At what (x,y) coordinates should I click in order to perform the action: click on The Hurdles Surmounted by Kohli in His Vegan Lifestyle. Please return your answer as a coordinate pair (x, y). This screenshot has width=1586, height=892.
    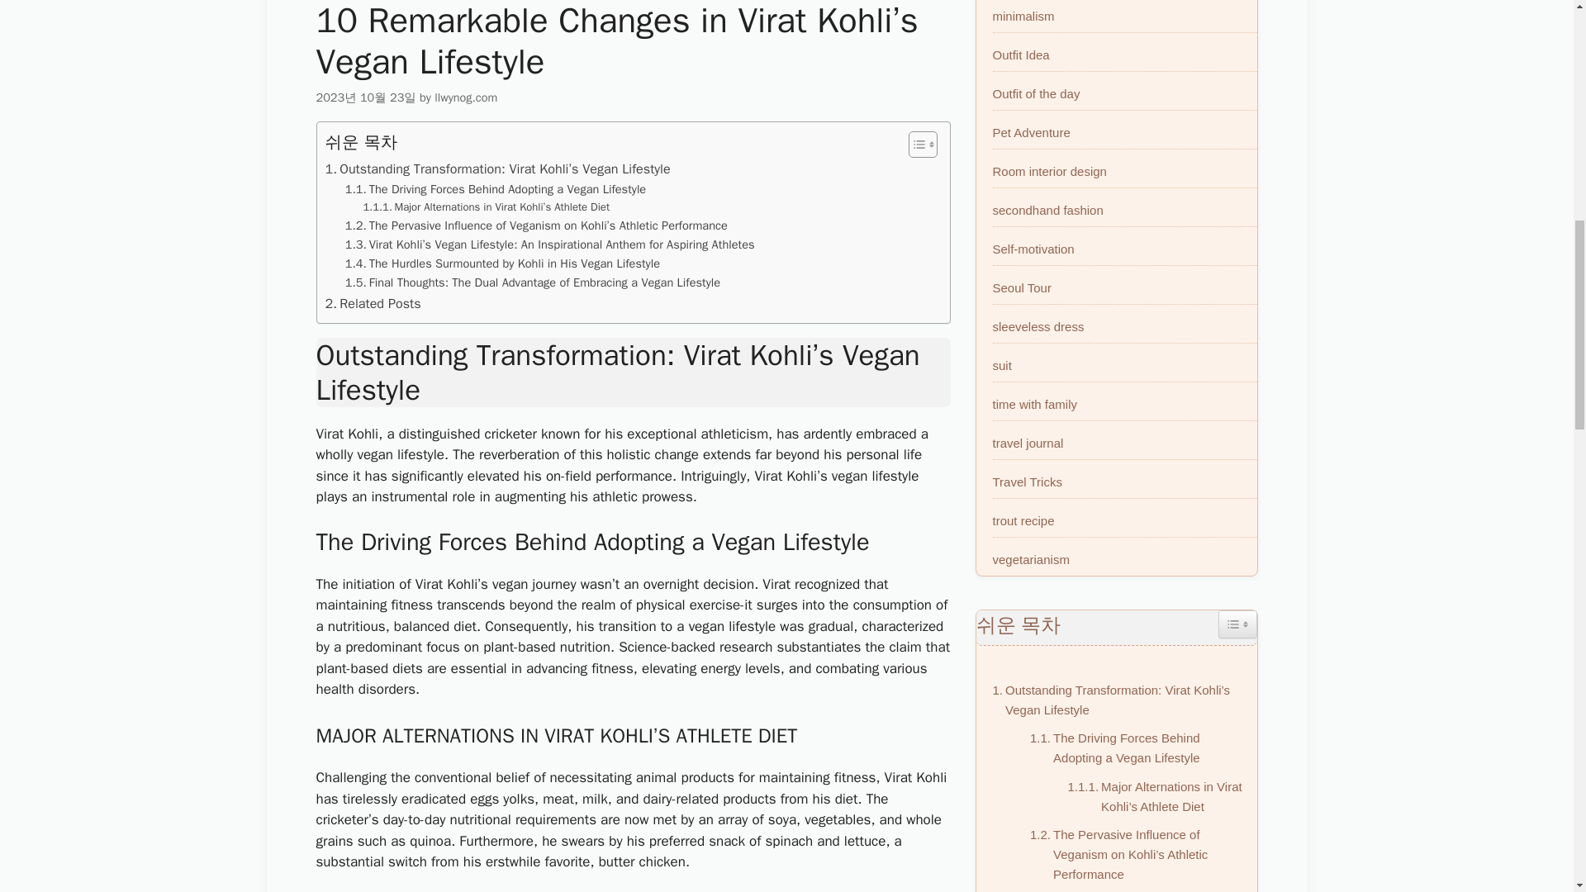
    Looking at the image, I should click on (502, 263).